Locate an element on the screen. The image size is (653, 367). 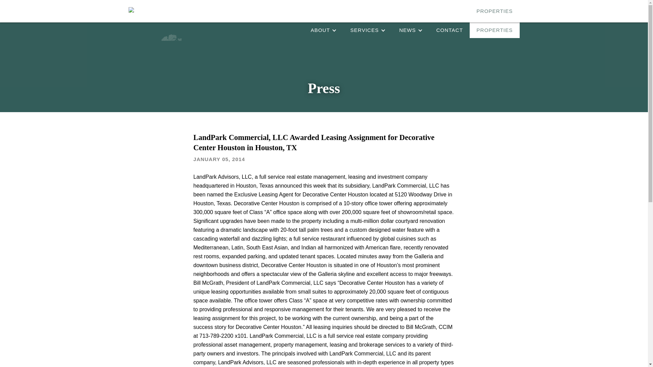
INVESTOR LOGIN is located at coordinates (450, 8).